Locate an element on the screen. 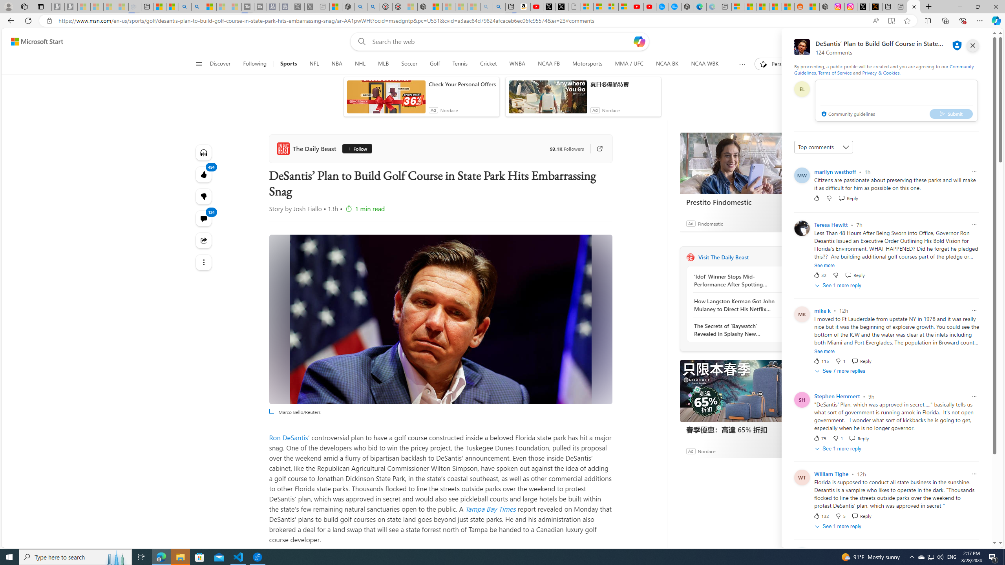 This screenshot has width=1005, height=565. NHL is located at coordinates (360, 64).